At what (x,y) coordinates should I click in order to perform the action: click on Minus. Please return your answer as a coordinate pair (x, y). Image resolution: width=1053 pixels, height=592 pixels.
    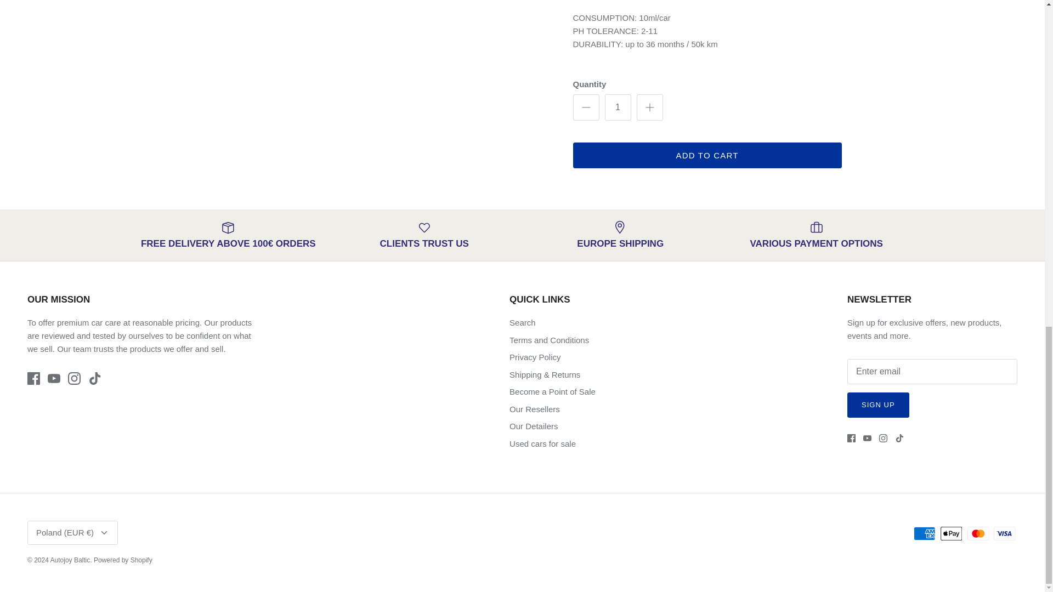
    Looking at the image, I should click on (586, 107).